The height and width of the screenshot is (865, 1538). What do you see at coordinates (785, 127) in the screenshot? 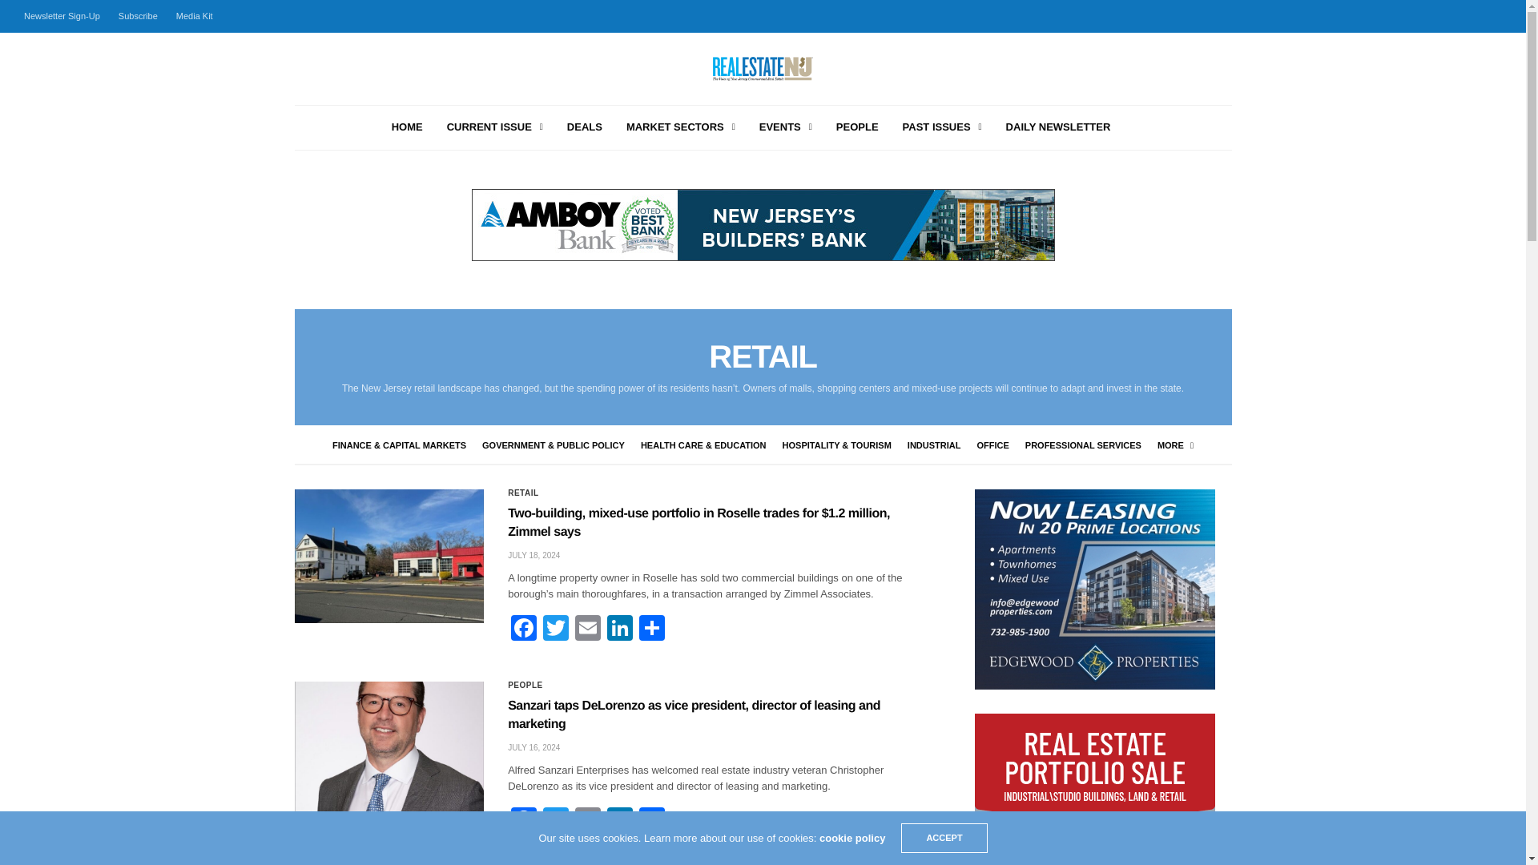
I see `EVENTS` at bounding box center [785, 127].